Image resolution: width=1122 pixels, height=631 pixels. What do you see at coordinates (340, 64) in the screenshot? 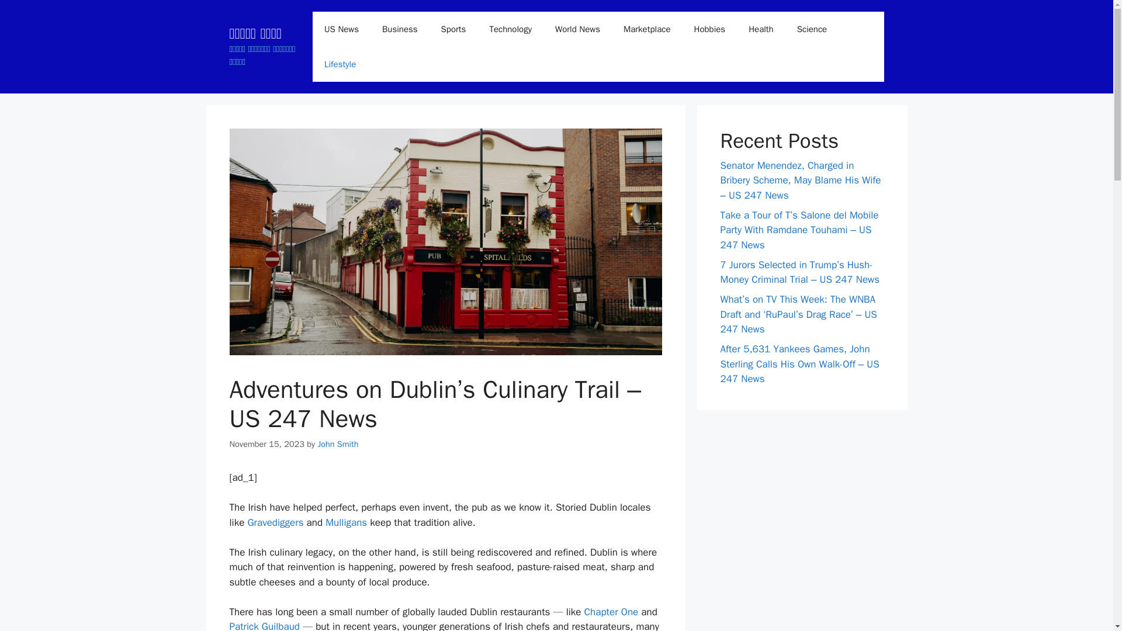
I see `Lifestyle` at bounding box center [340, 64].